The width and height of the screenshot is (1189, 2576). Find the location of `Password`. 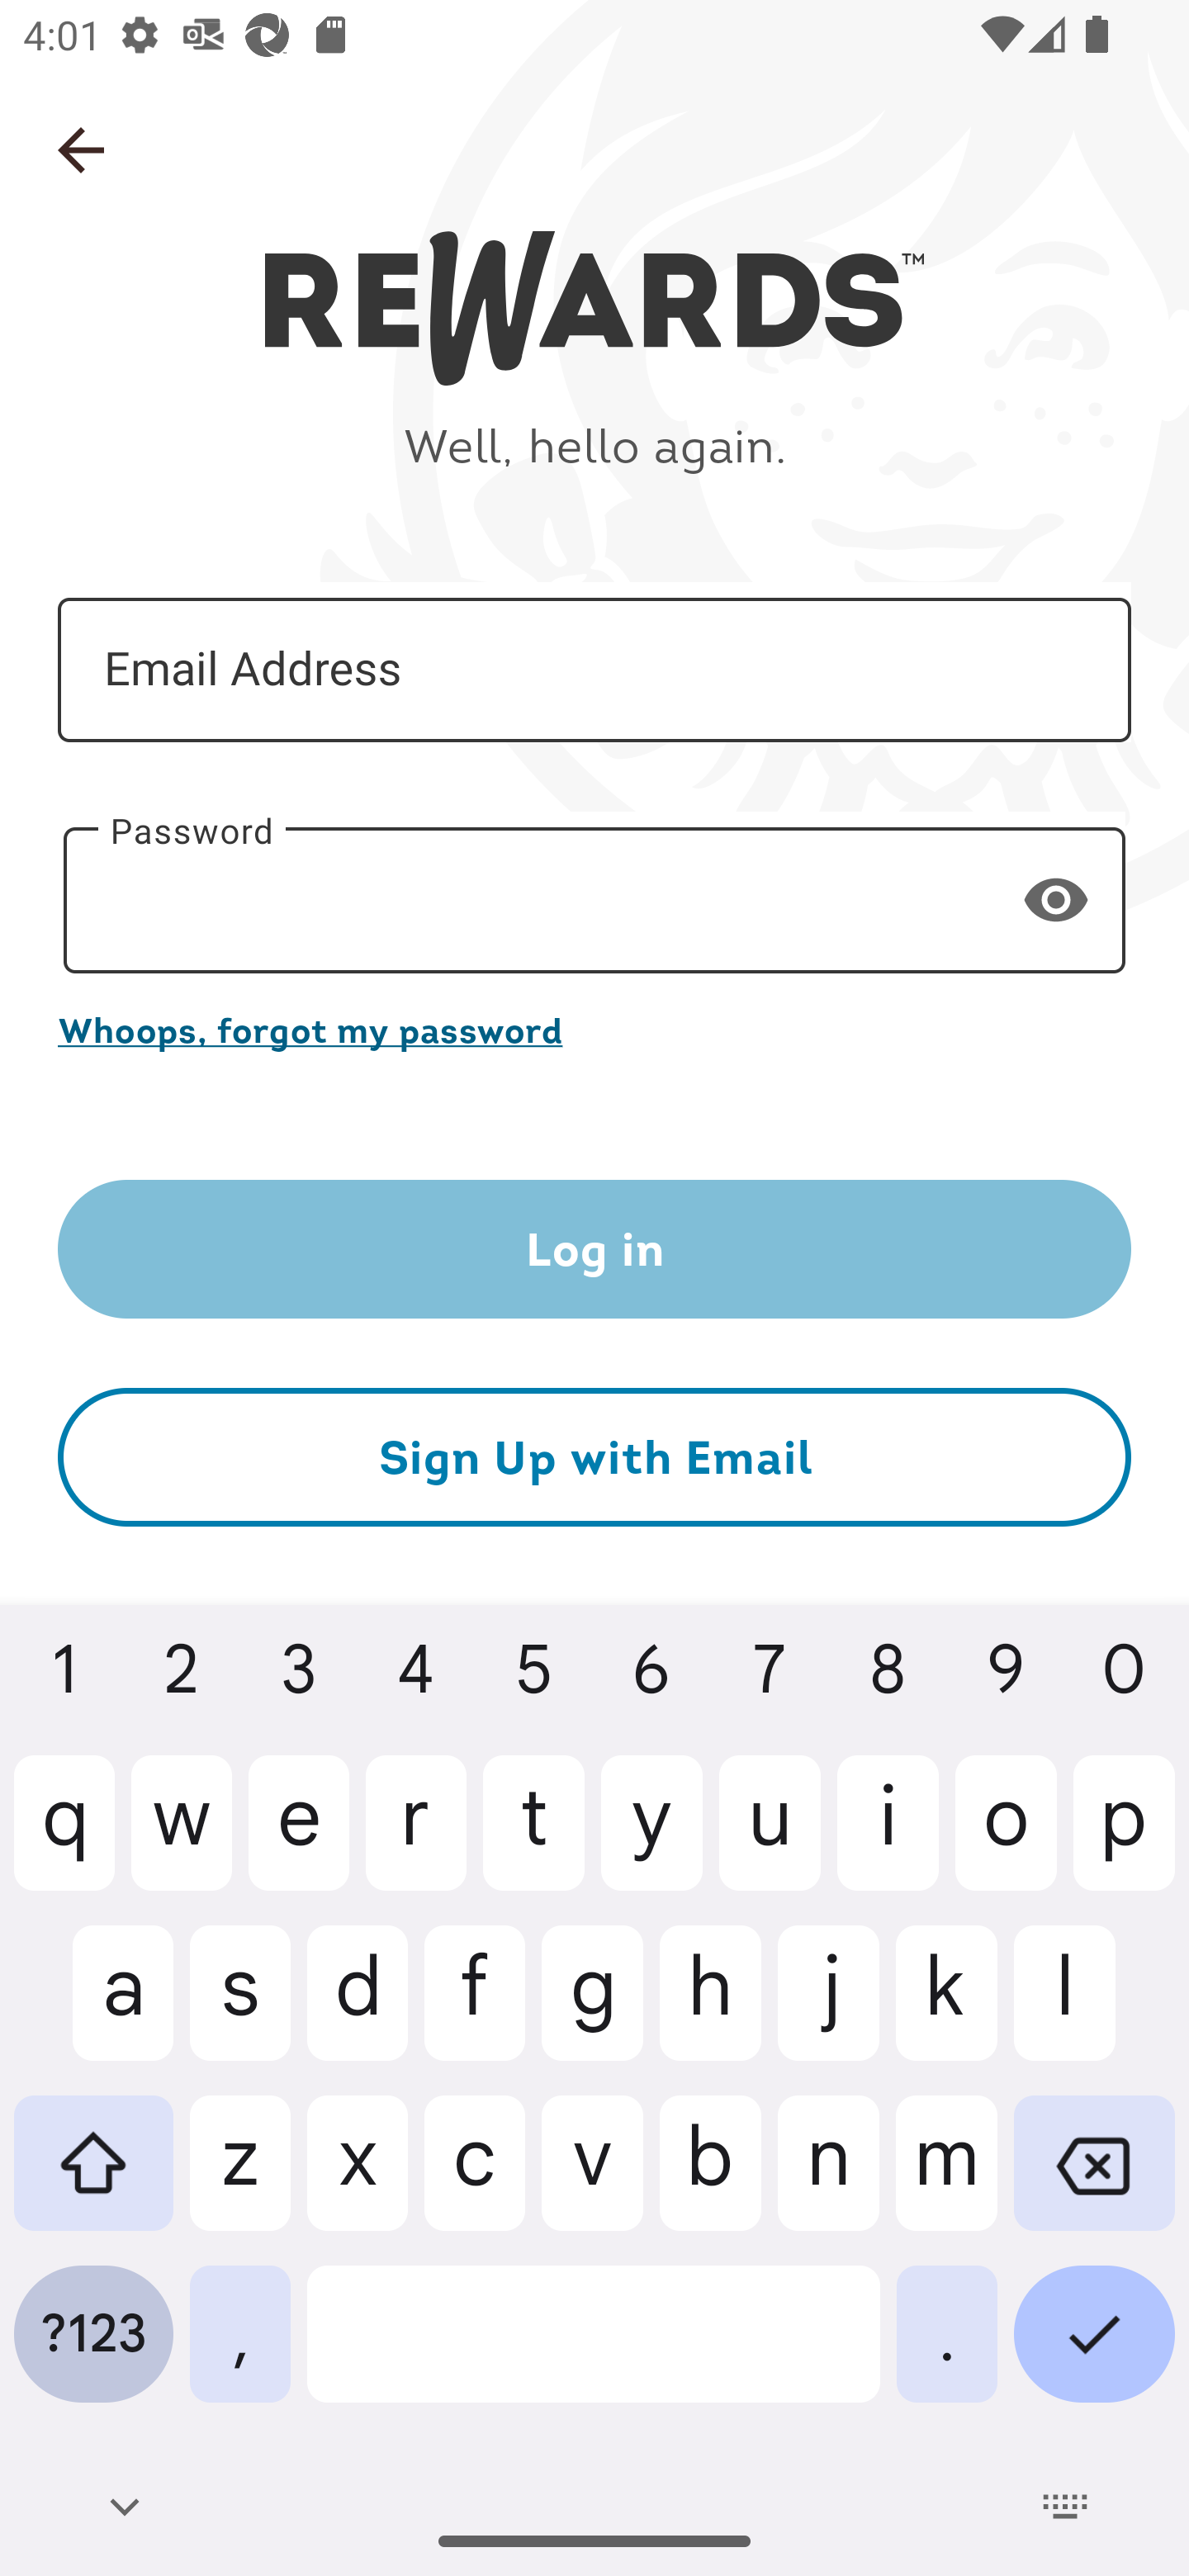

Password is located at coordinates (594, 900).